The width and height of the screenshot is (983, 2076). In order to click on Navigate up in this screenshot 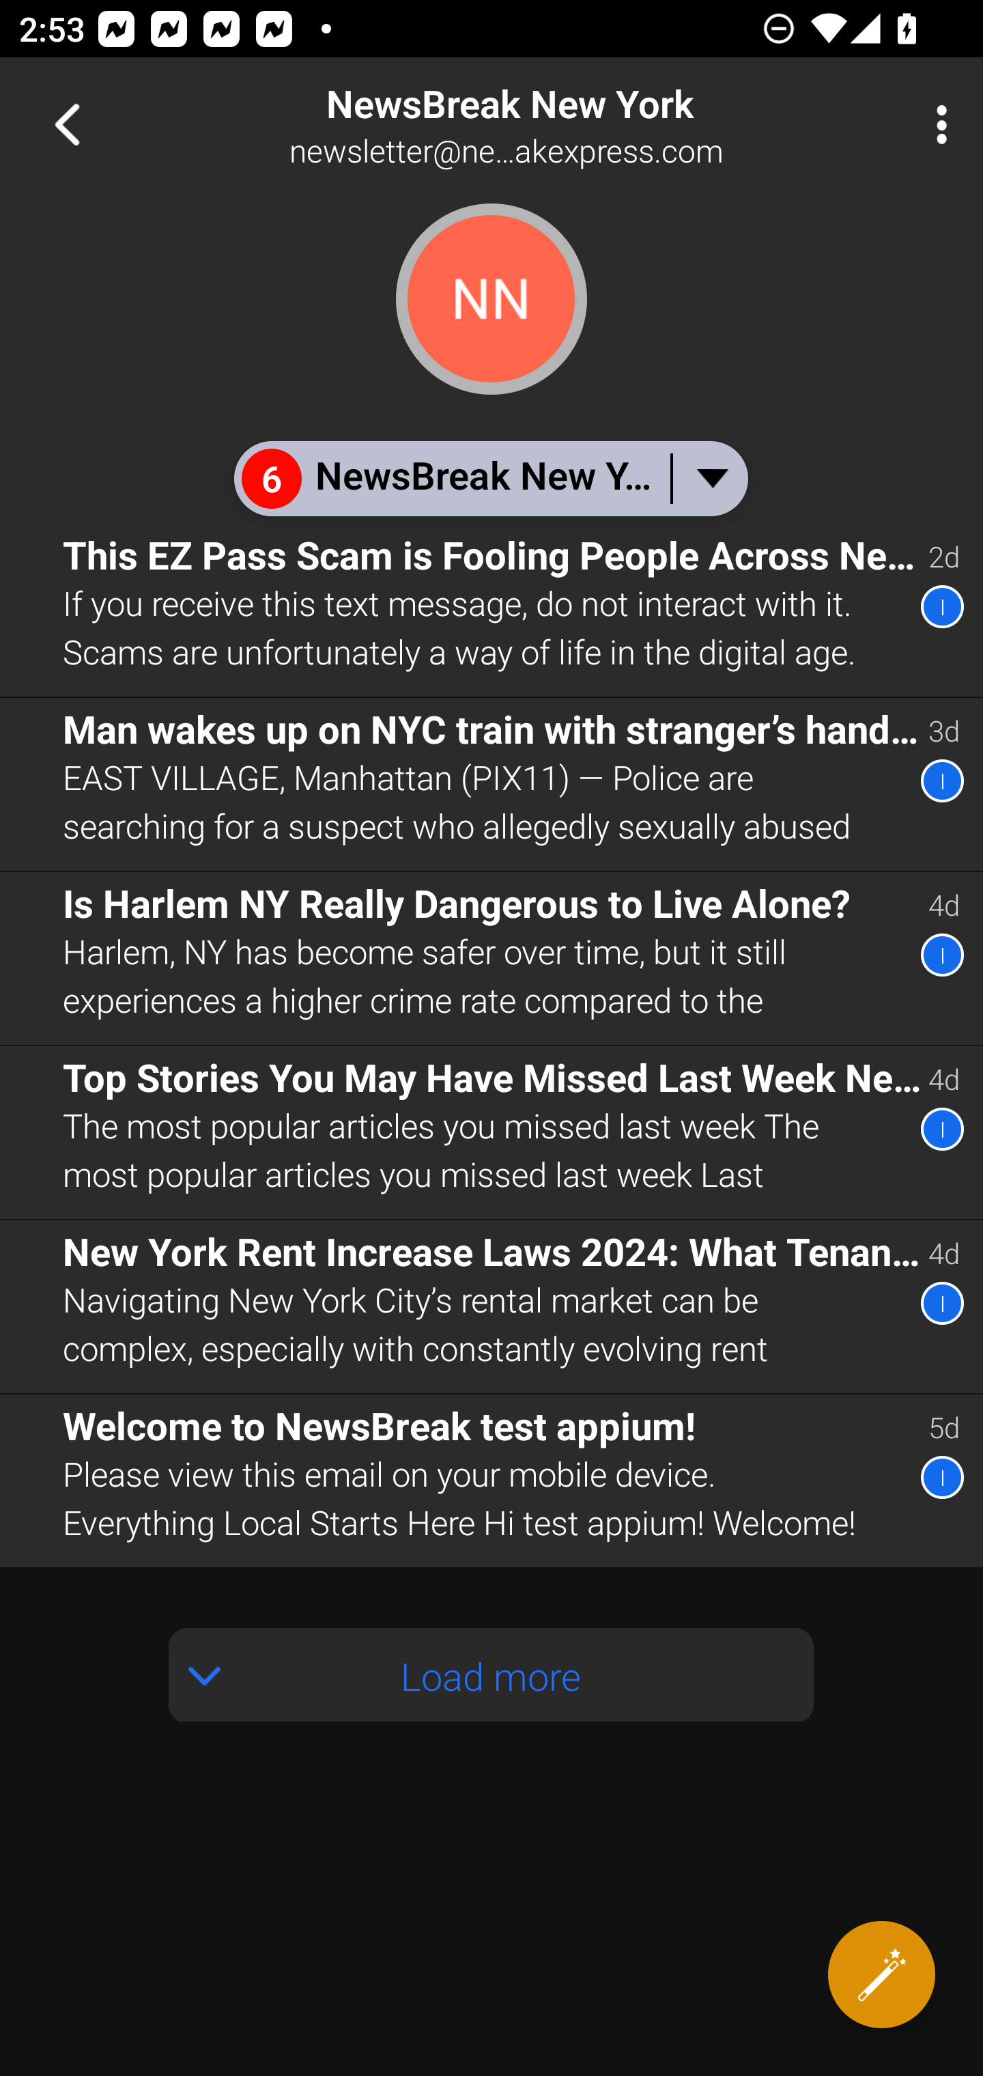, I will do `click(67, 124)`.